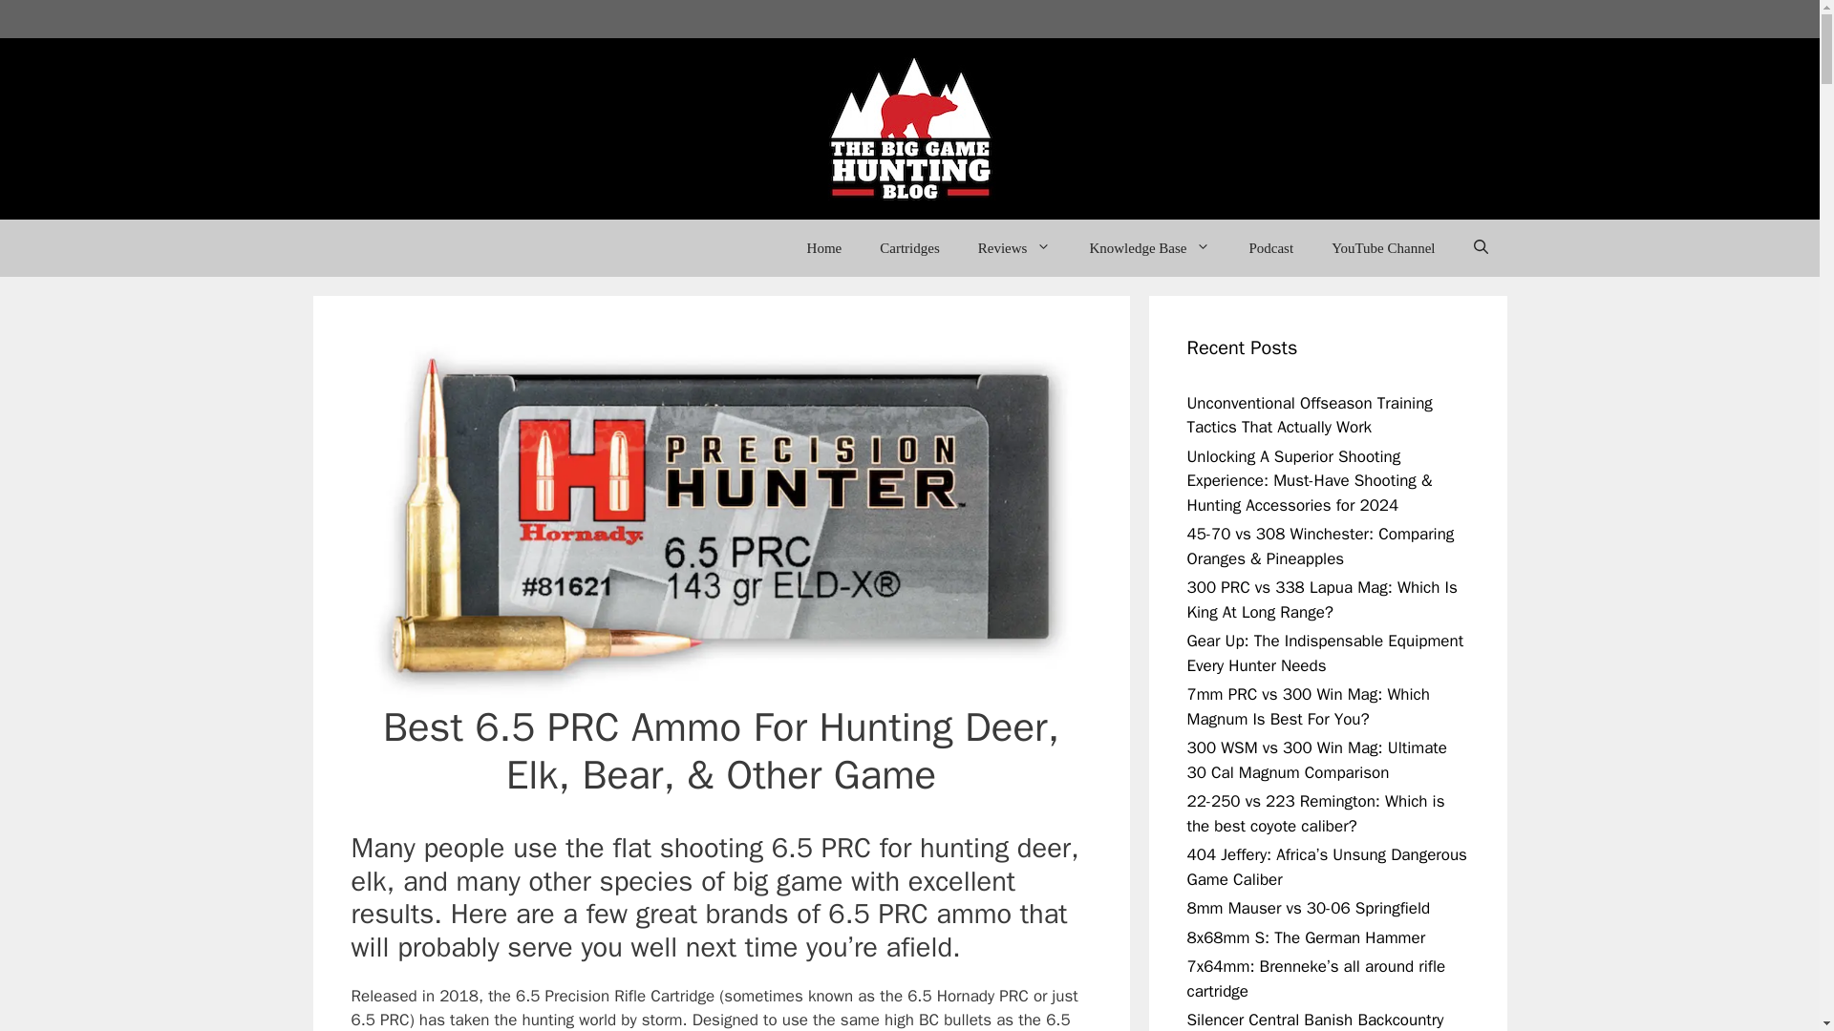 This screenshot has height=1031, width=1834. What do you see at coordinates (908, 248) in the screenshot?
I see `Cartridges` at bounding box center [908, 248].